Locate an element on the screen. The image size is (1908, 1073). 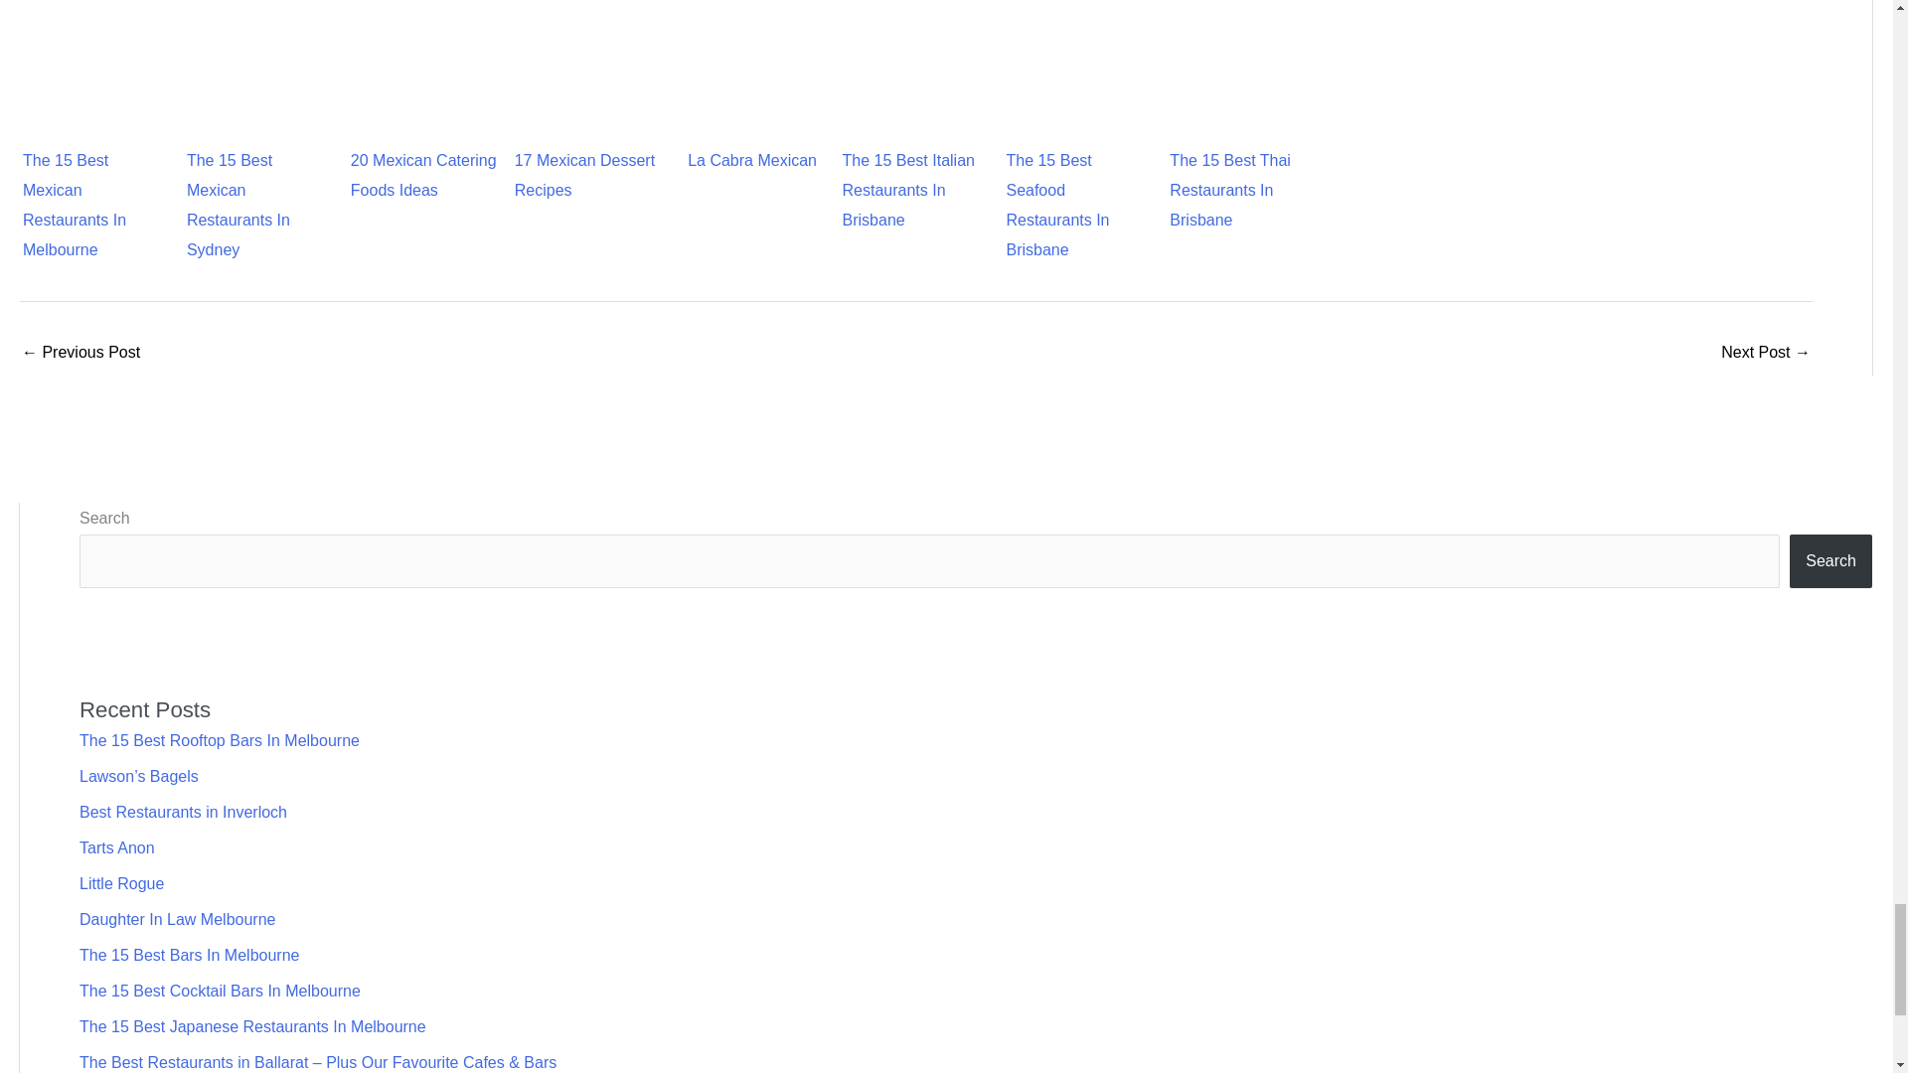
La Cabra Mexican is located at coordinates (752, 72).